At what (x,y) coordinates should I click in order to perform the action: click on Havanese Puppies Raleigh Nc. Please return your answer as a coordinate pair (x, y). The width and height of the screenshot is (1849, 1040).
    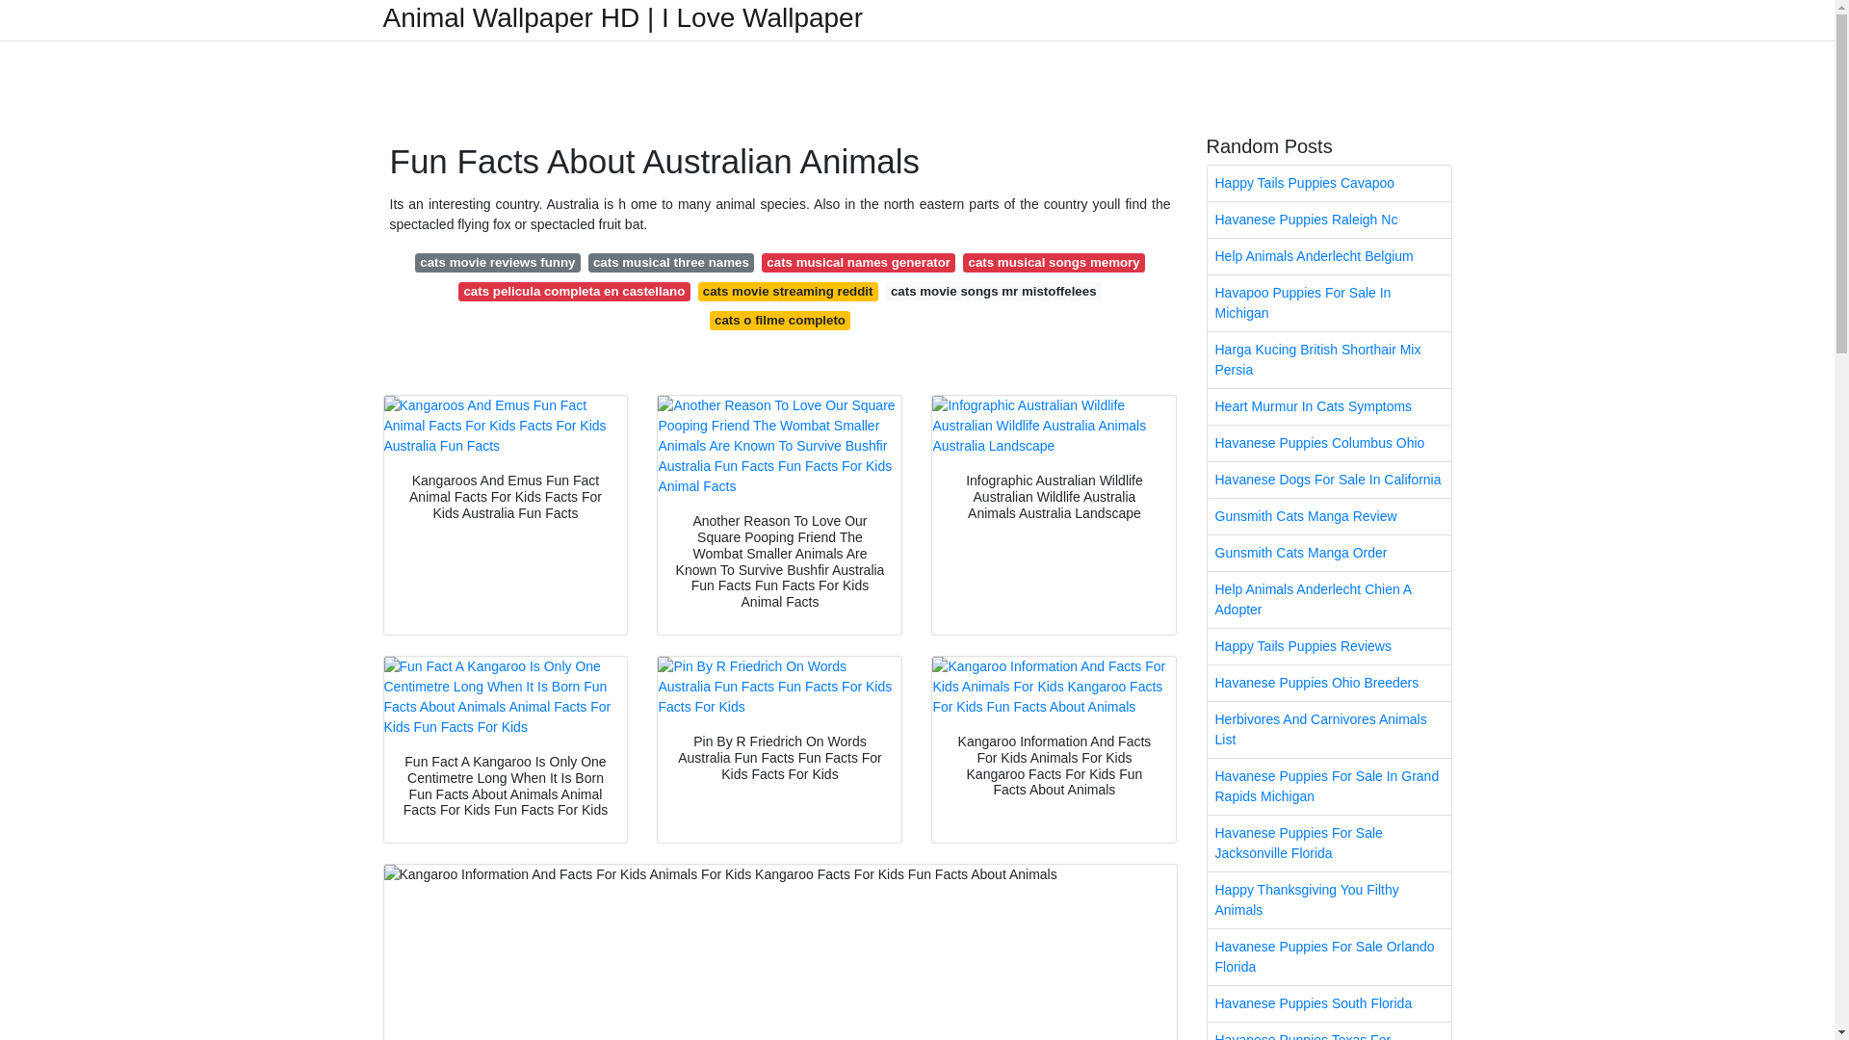
    Looking at the image, I should click on (1329, 220).